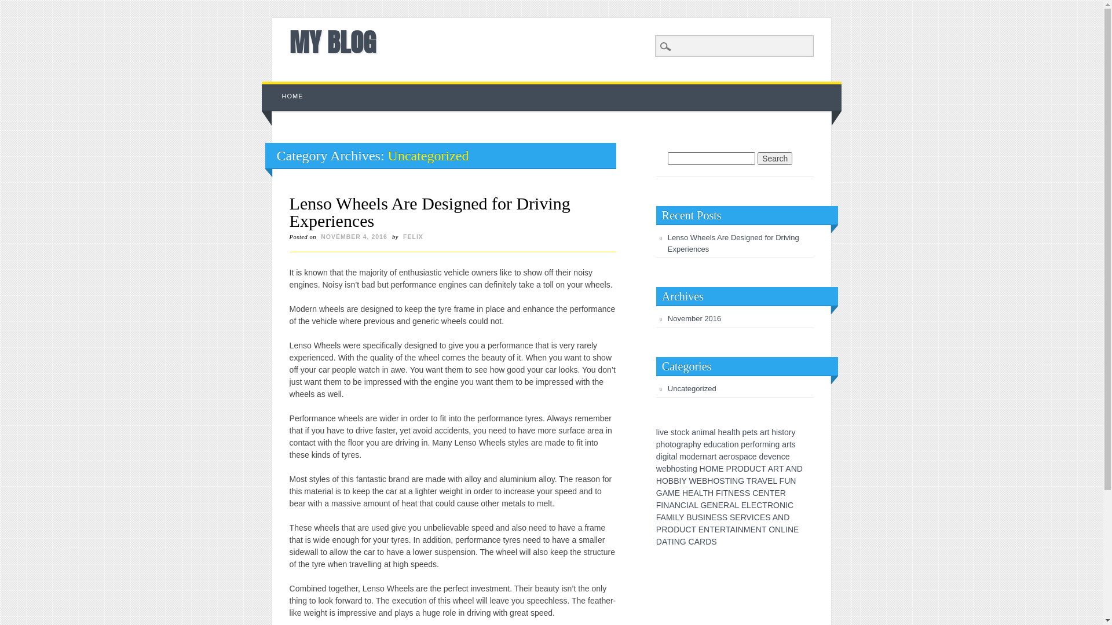  What do you see at coordinates (676, 432) in the screenshot?
I see `t` at bounding box center [676, 432].